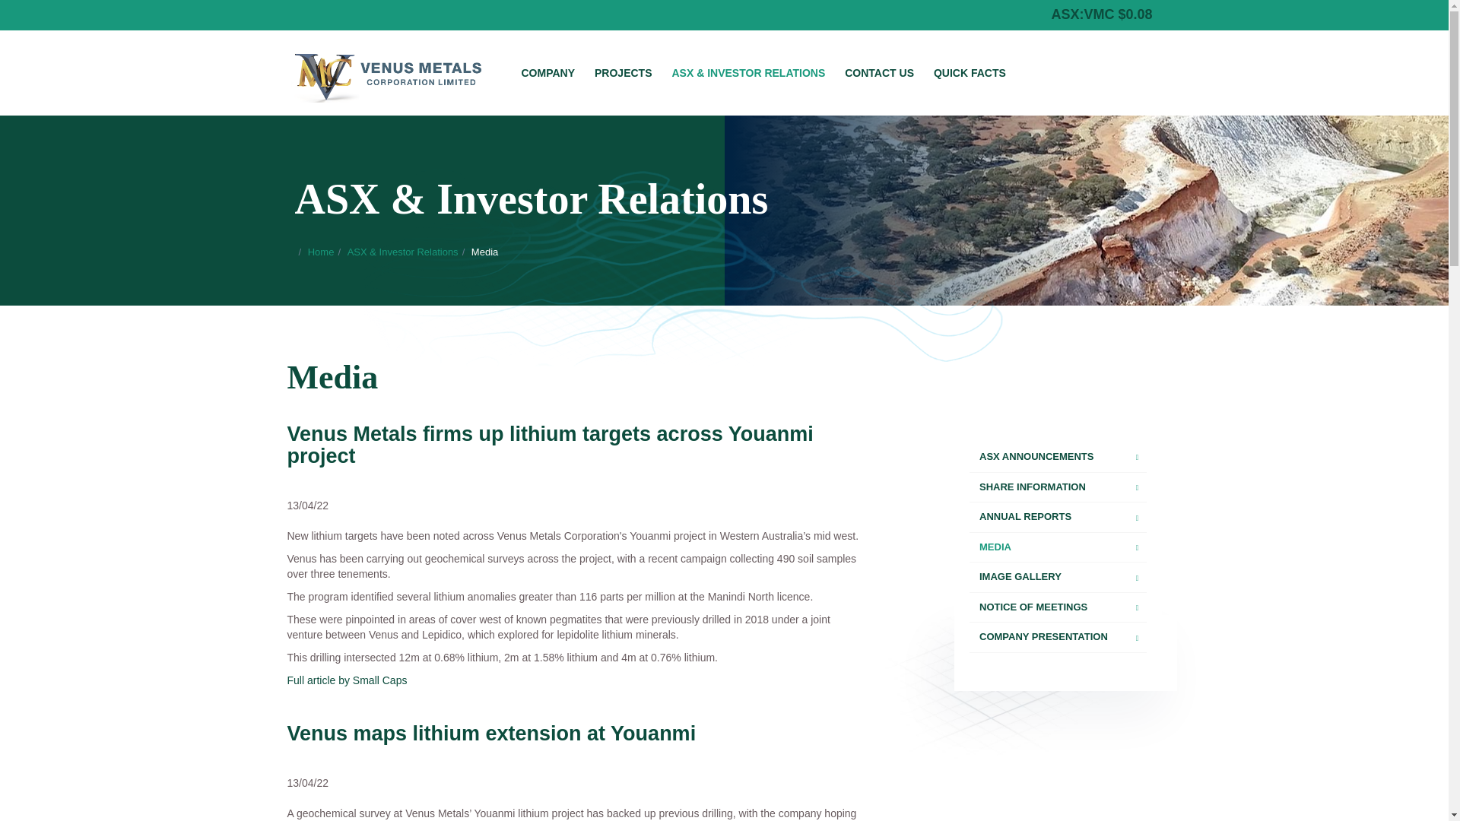  I want to click on Venus maps lithium extension at Youanmi, so click(491, 733).